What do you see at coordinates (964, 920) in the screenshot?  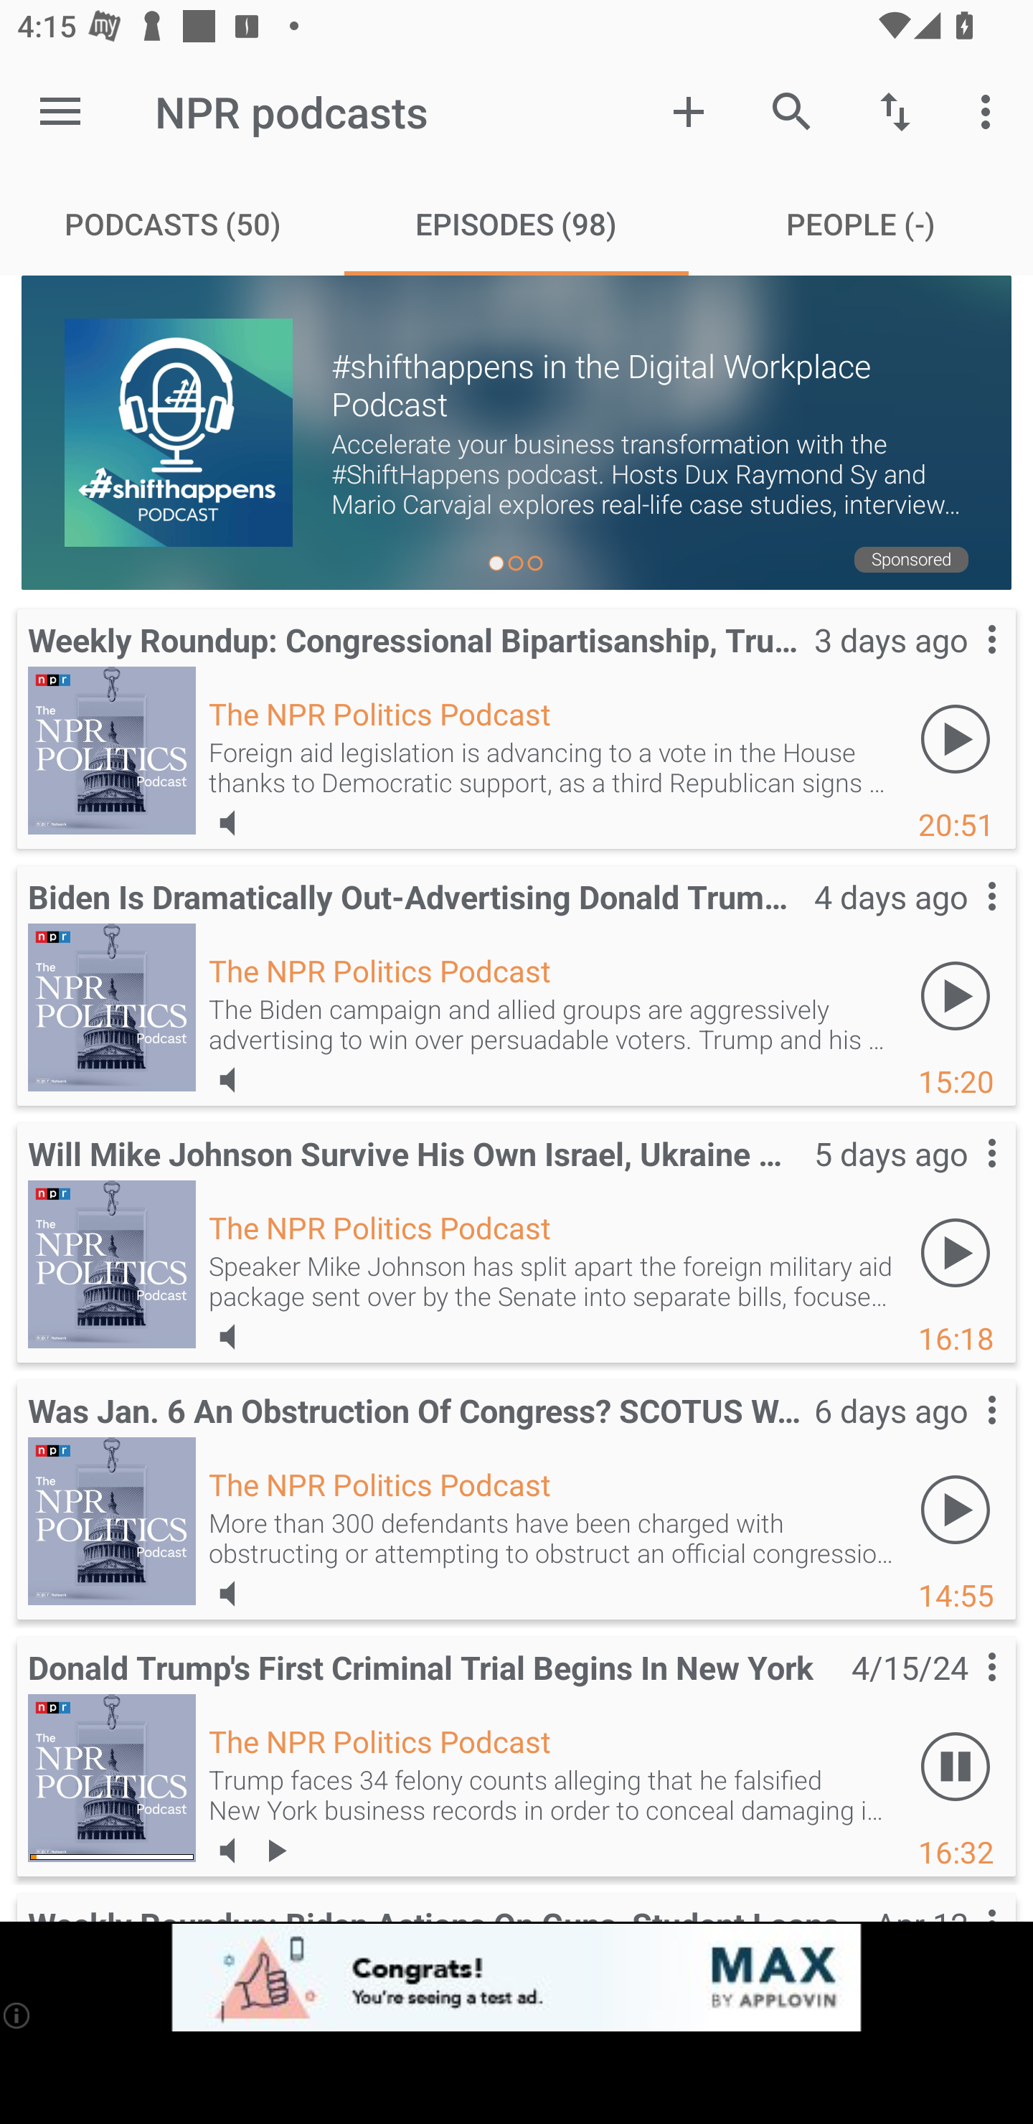 I see `Contextual menu` at bounding box center [964, 920].